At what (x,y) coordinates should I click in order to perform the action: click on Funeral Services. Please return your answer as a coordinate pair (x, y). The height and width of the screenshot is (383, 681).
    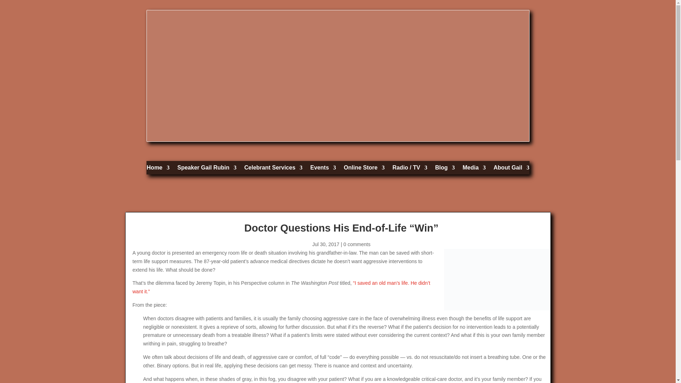
    Looking at the image, I should click on (273, 169).